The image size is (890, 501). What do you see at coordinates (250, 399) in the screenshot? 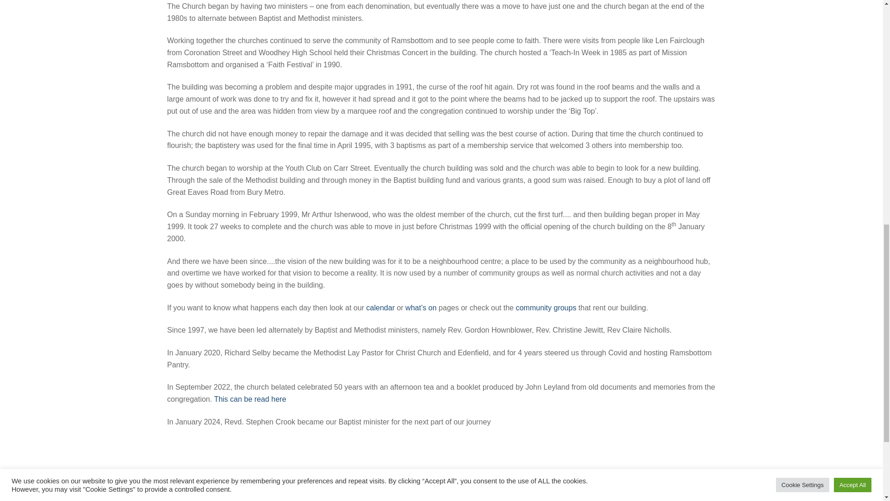
I see `This can be read here` at bounding box center [250, 399].